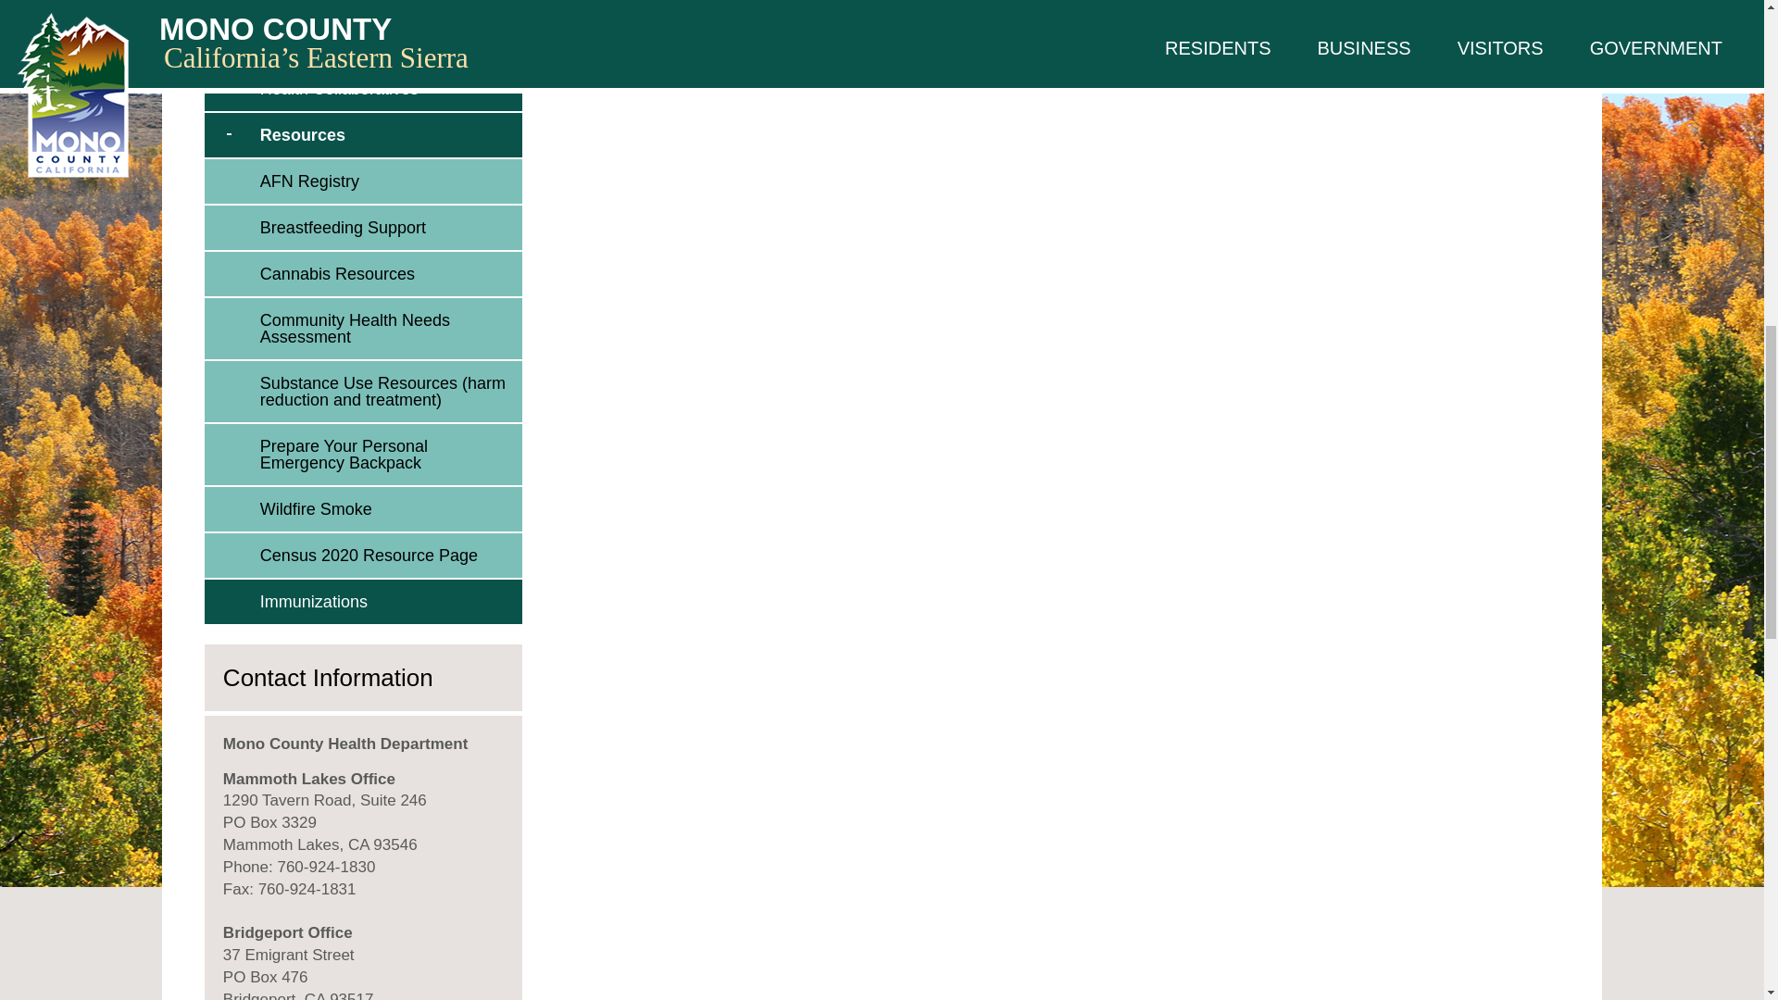 The height and width of the screenshot is (1000, 1778). What do you see at coordinates (386, 274) in the screenshot?
I see `Cannabis Resources` at bounding box center [386, 274].